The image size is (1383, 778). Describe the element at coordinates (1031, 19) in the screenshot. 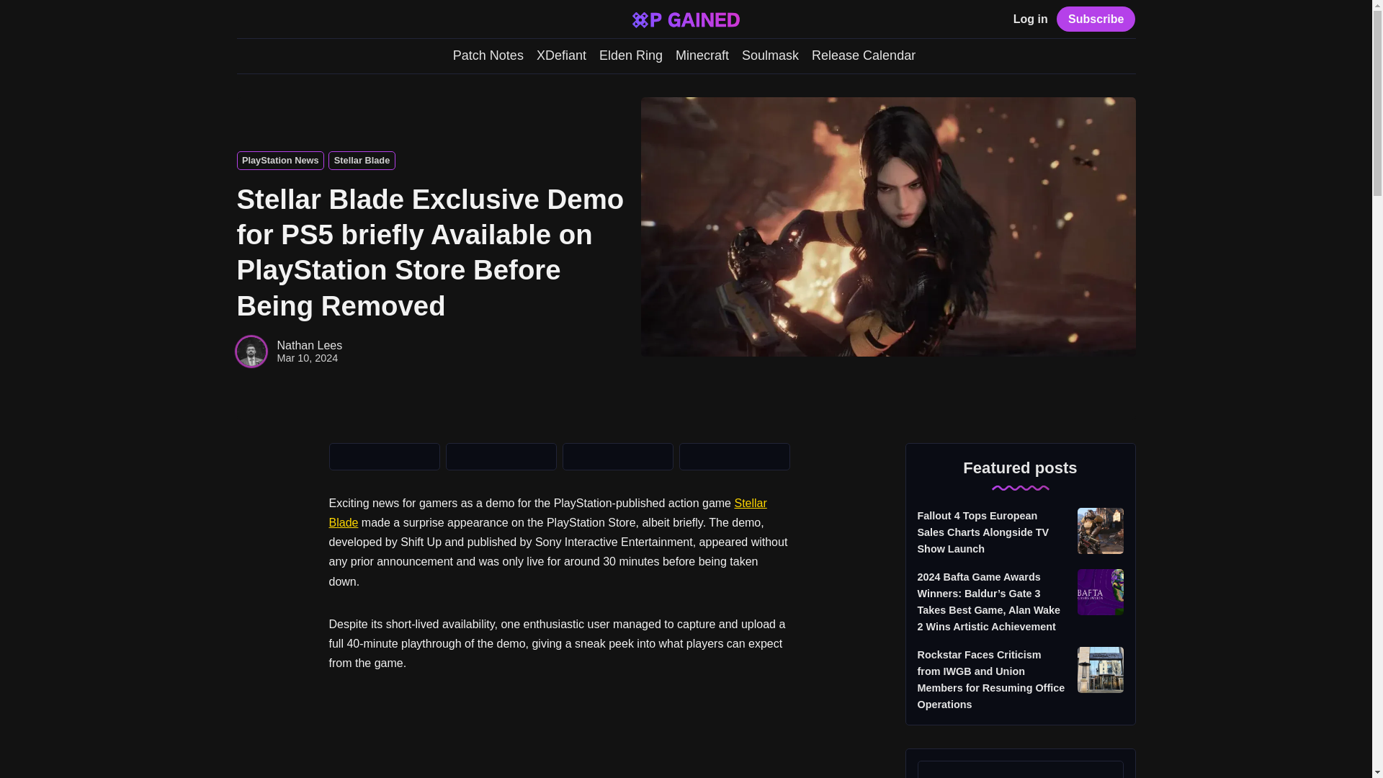

I see `Log in` at that location.